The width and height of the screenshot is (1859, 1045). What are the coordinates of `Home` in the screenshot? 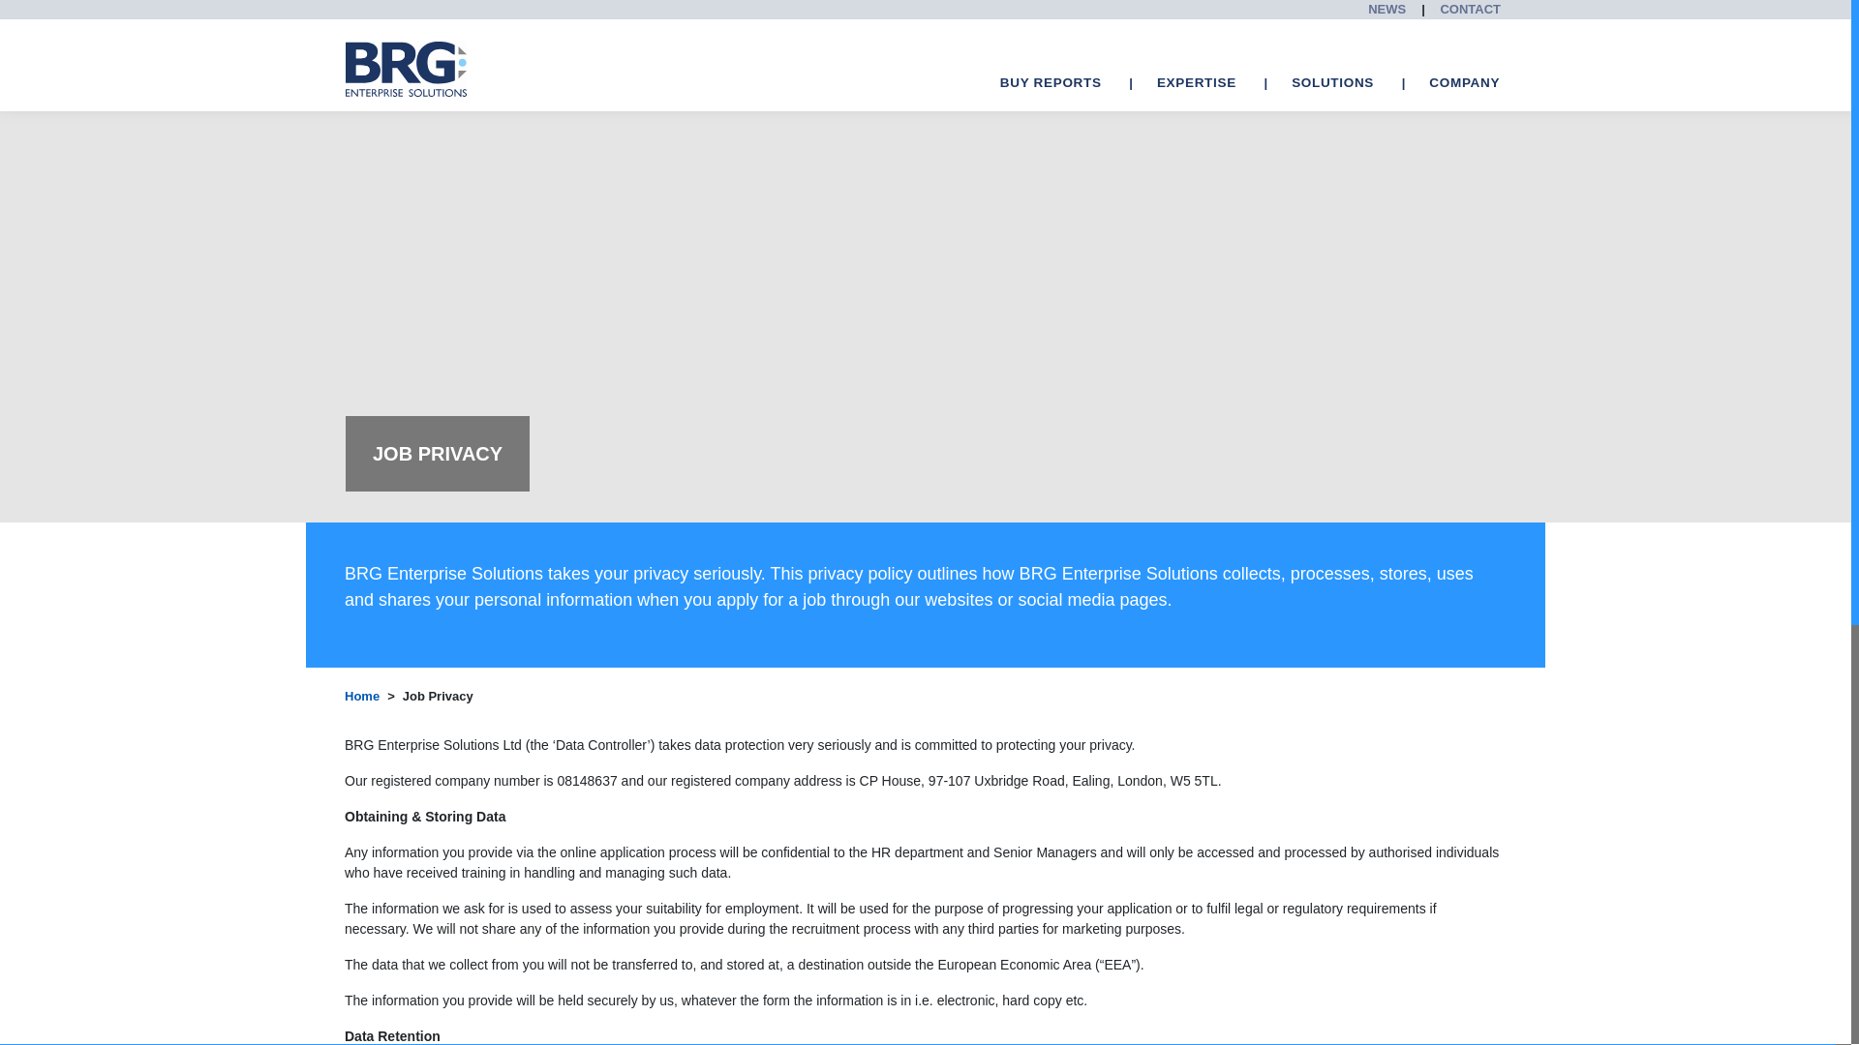 It's located at (361, 697).